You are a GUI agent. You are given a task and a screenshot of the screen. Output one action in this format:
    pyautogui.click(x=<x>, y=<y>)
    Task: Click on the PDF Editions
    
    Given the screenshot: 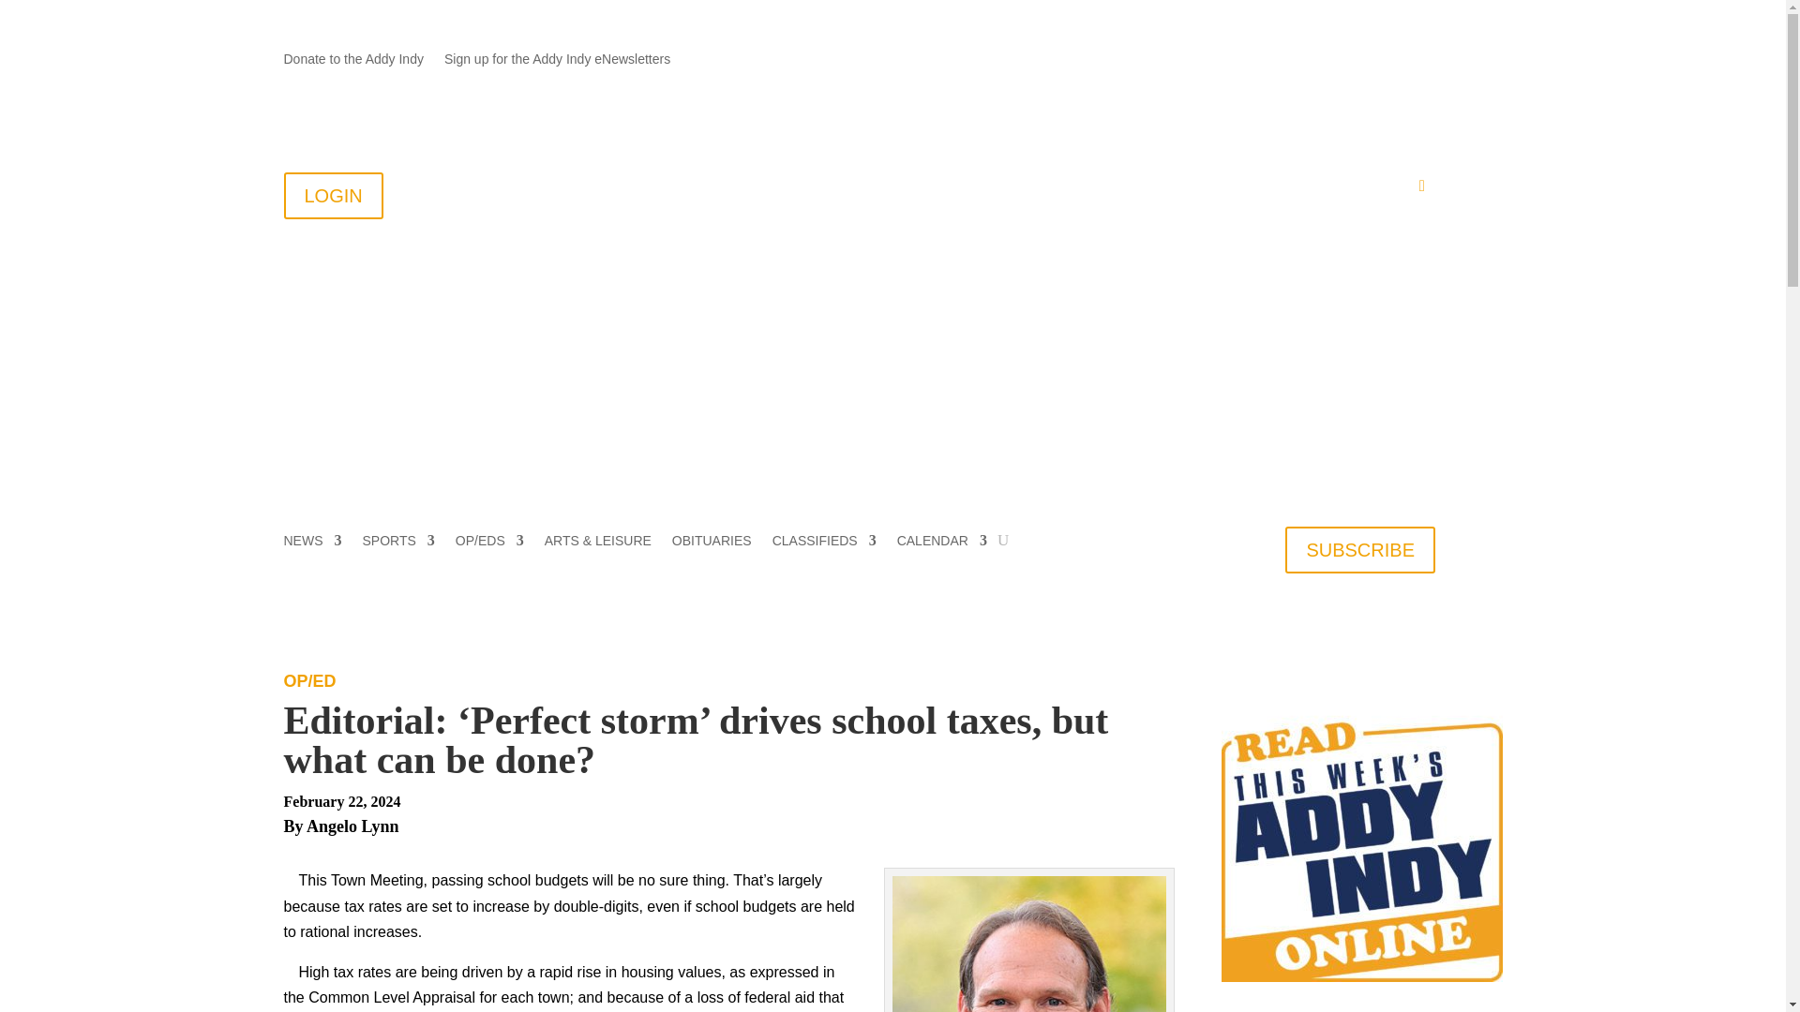 What is the action you would take?
    pyautogui.click(x=1273, y=189)
    